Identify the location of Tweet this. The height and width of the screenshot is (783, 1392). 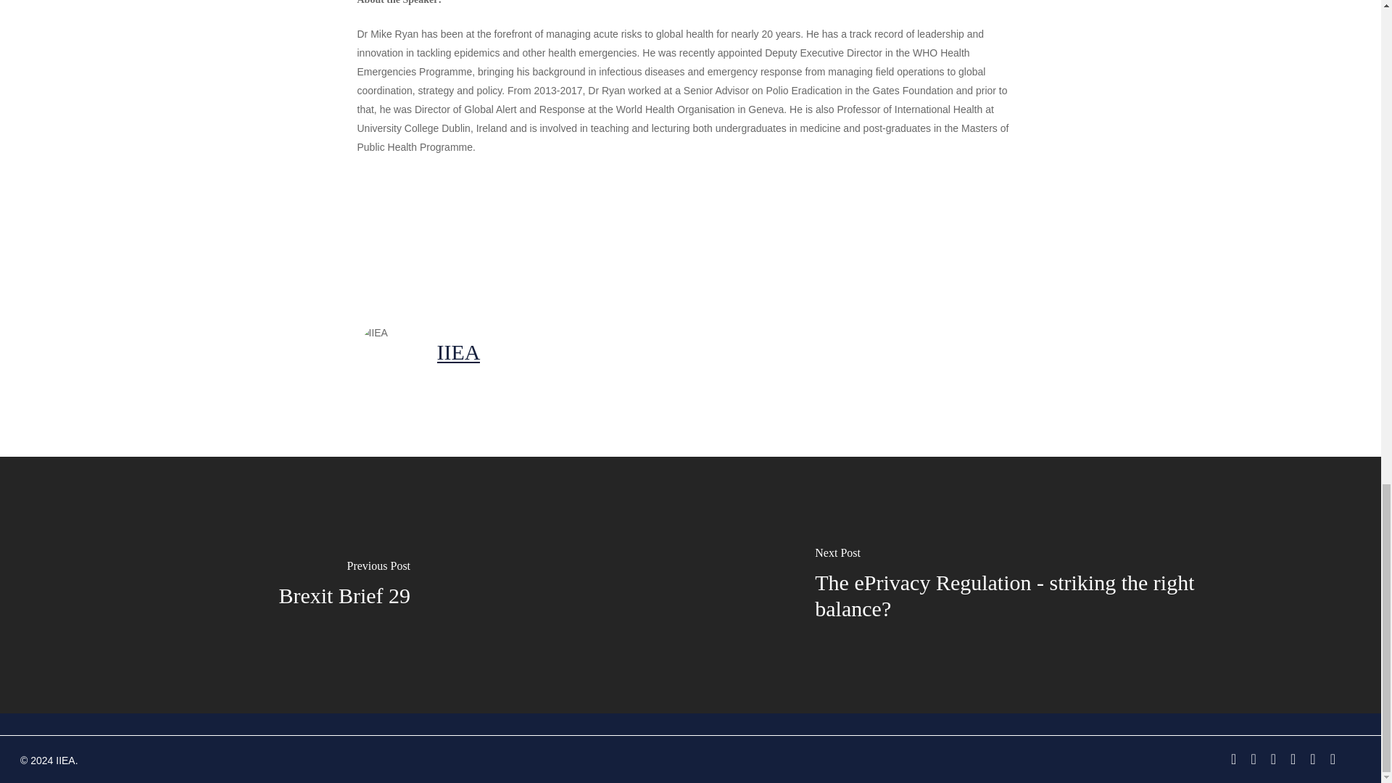
(487, 236).